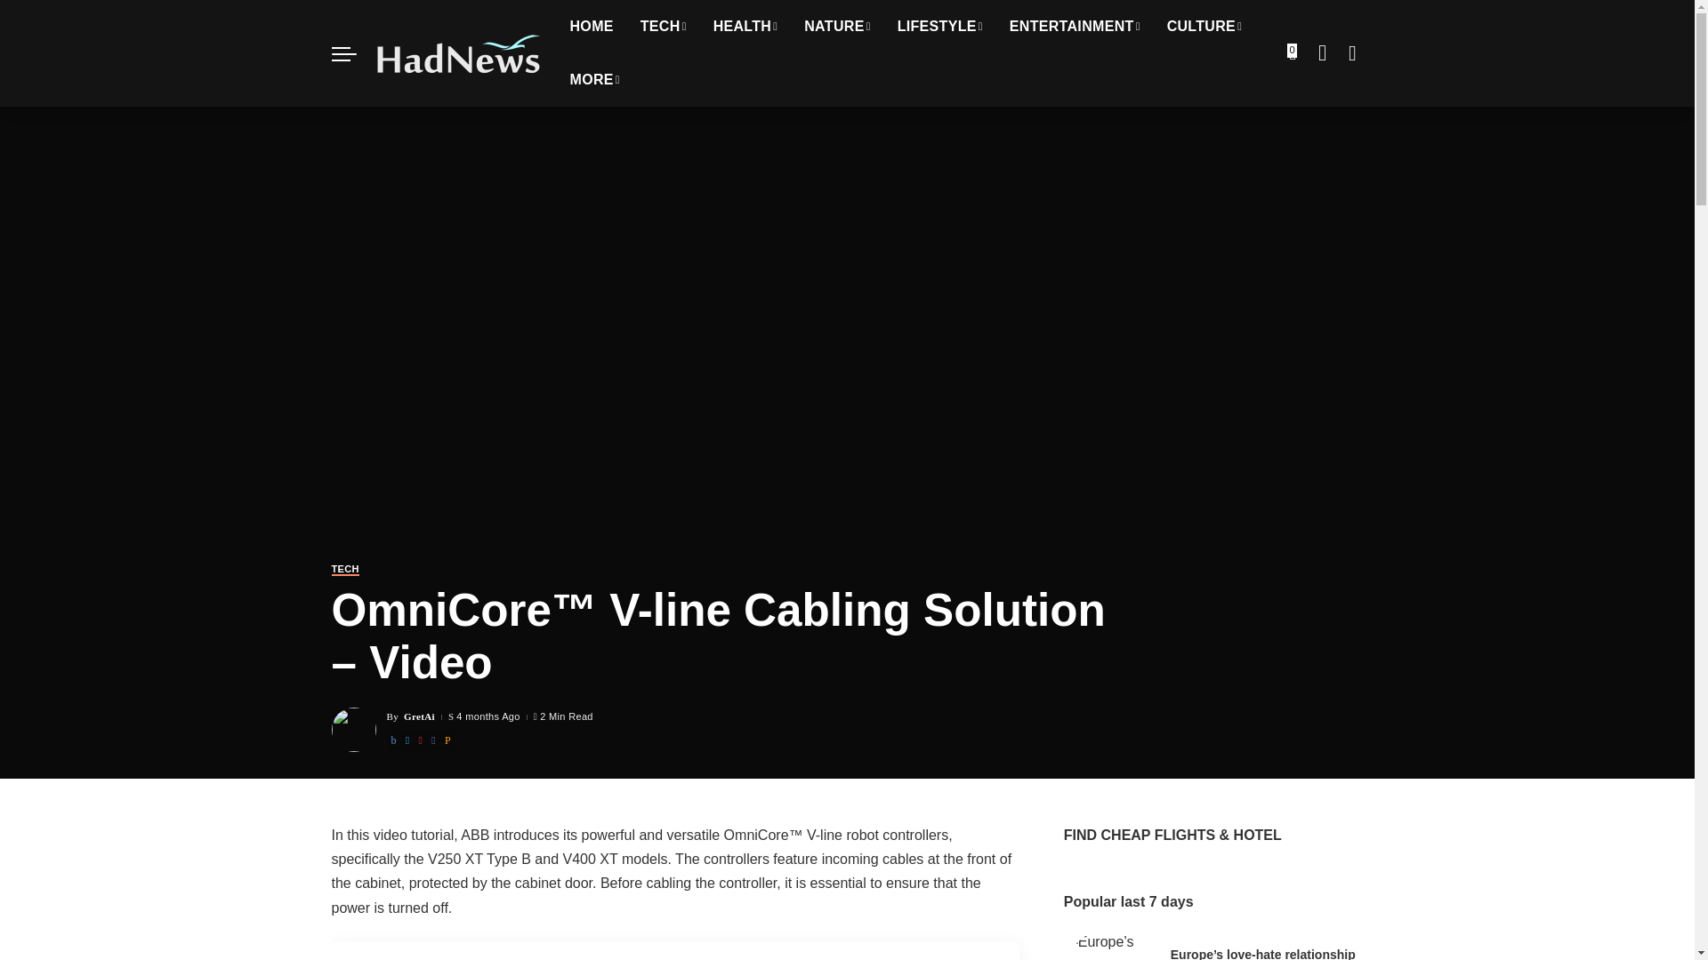 The image size is (1708, 960). Describe the element at coordinates (458, 53) in the screenshot. I see `HadNews.com` at that location.